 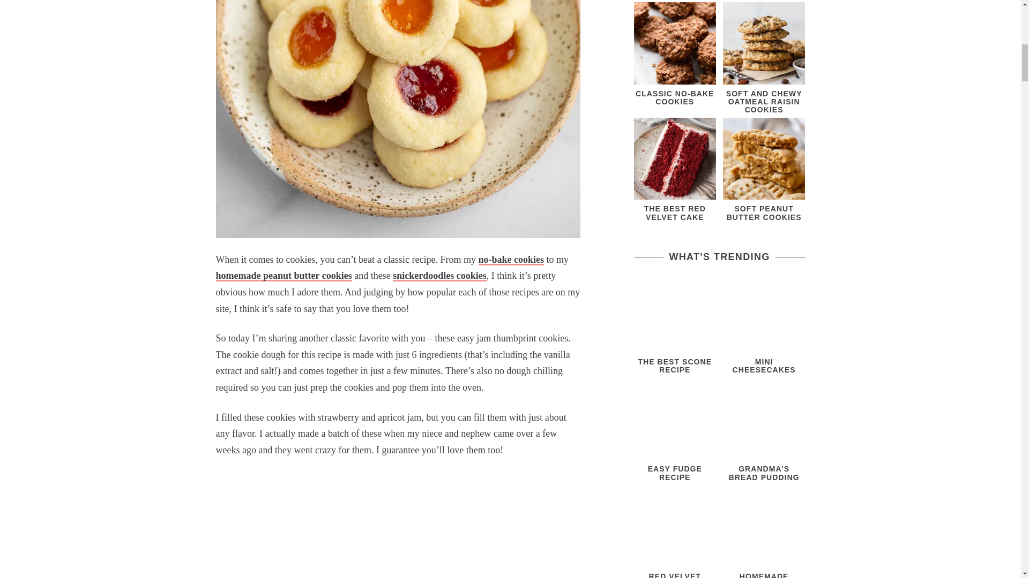 What do you see at coordinates (439, 276) in the screenshot?
I see `snickerdoodles cookies` at bounding box center [439, 276].